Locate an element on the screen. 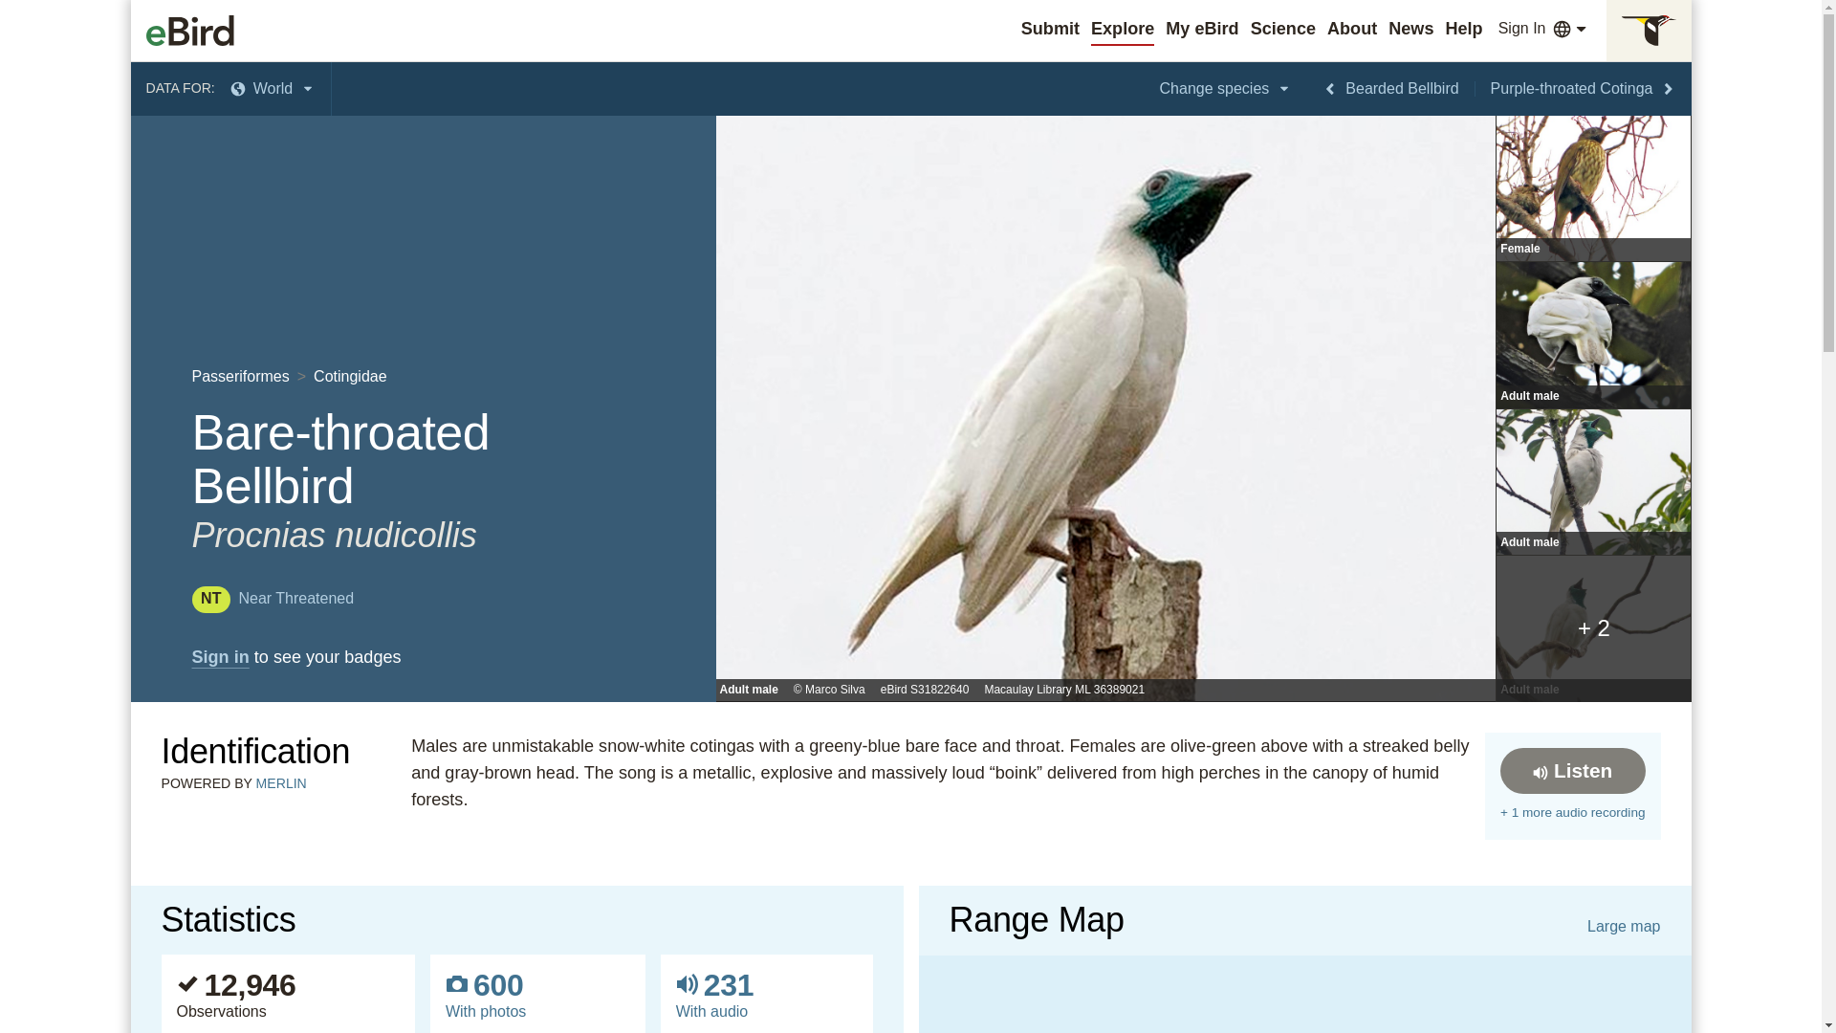 The width and height of the screenshot is (1836, 1033). Sign In is located at coordinates (1521, 29).